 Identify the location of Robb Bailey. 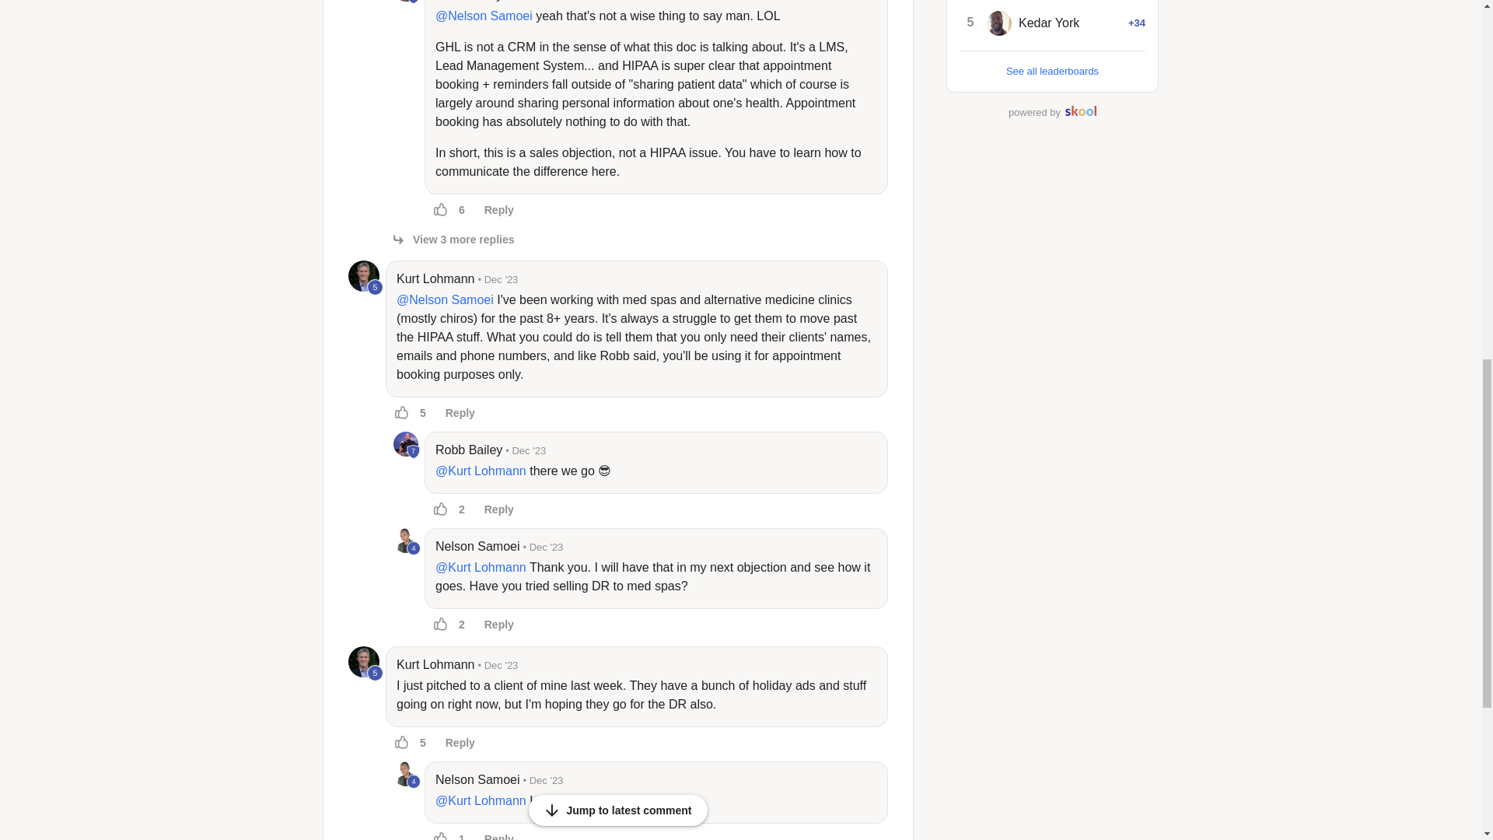
(406, 1).